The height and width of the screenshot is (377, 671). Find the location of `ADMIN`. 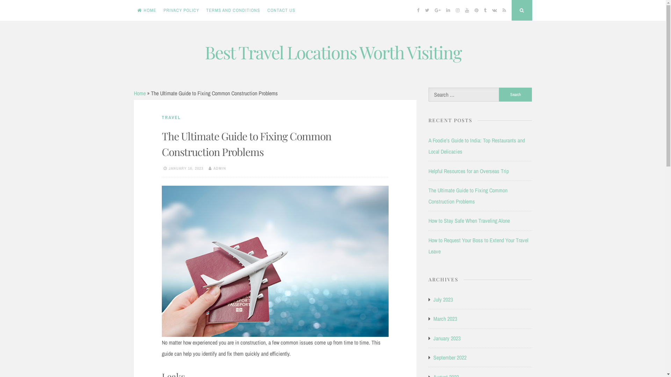

ADMIN is located at coordinates (219, 168).